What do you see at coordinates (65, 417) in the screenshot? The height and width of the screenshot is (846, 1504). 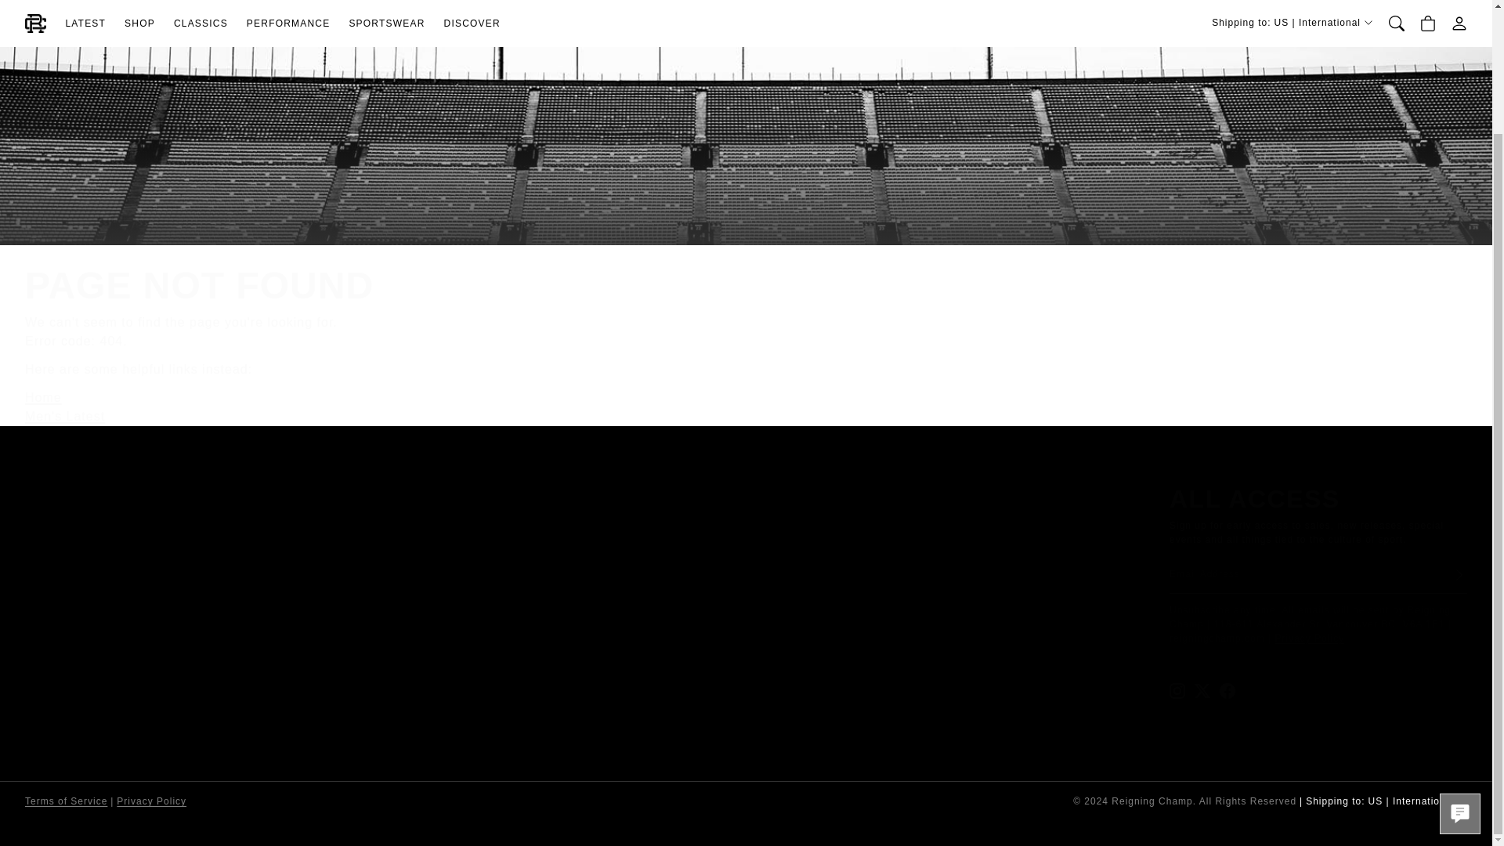 I see `Men's Latest` at bounding box center [65, 417].